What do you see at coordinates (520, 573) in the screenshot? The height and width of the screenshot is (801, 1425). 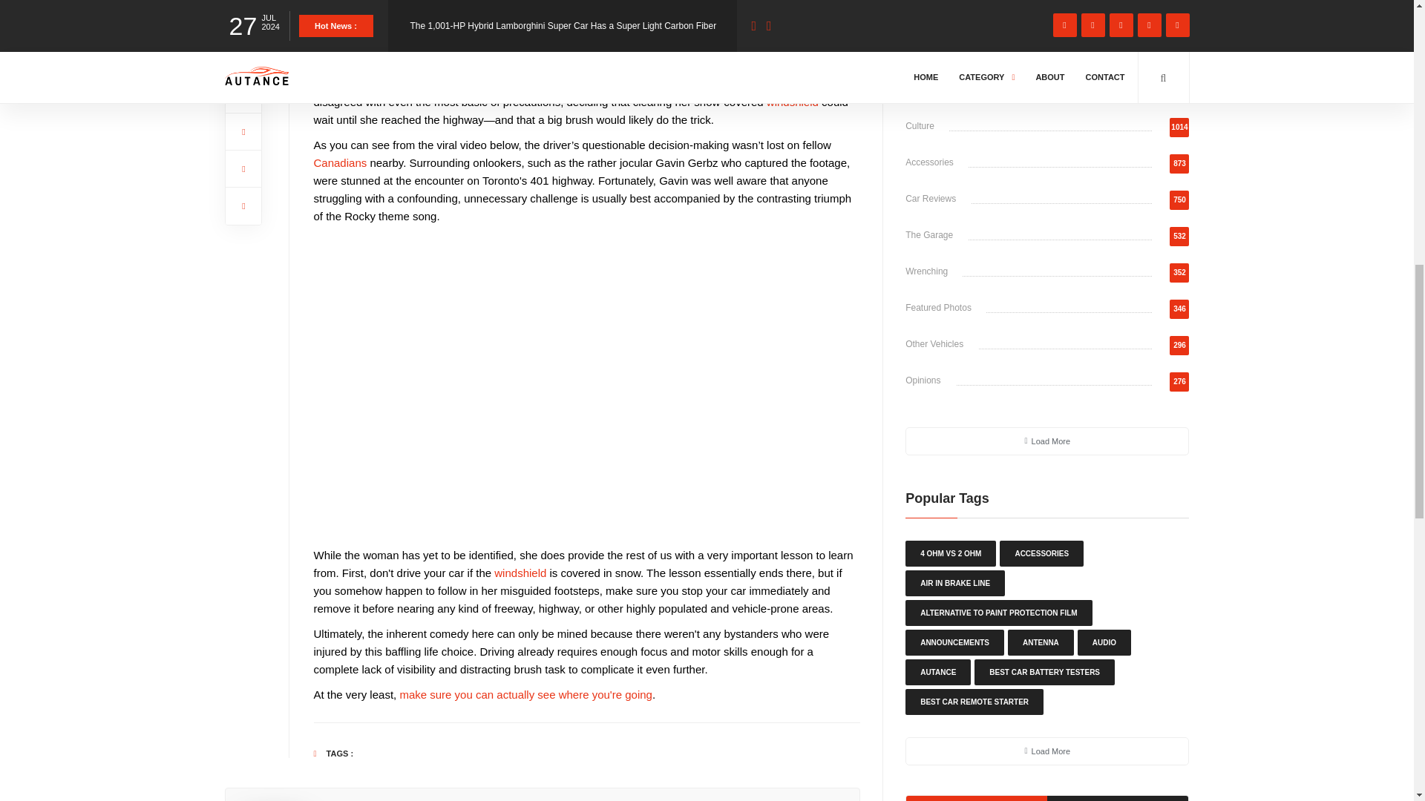 I see `windshield` at bounding box center [520, 573].